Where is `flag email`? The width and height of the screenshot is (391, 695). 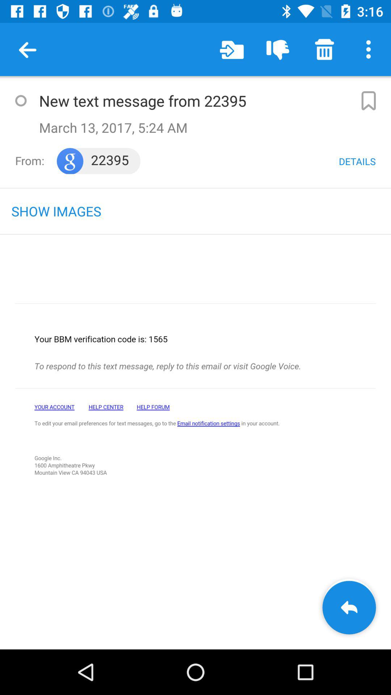 flag email is located at coordinates (368, 101).